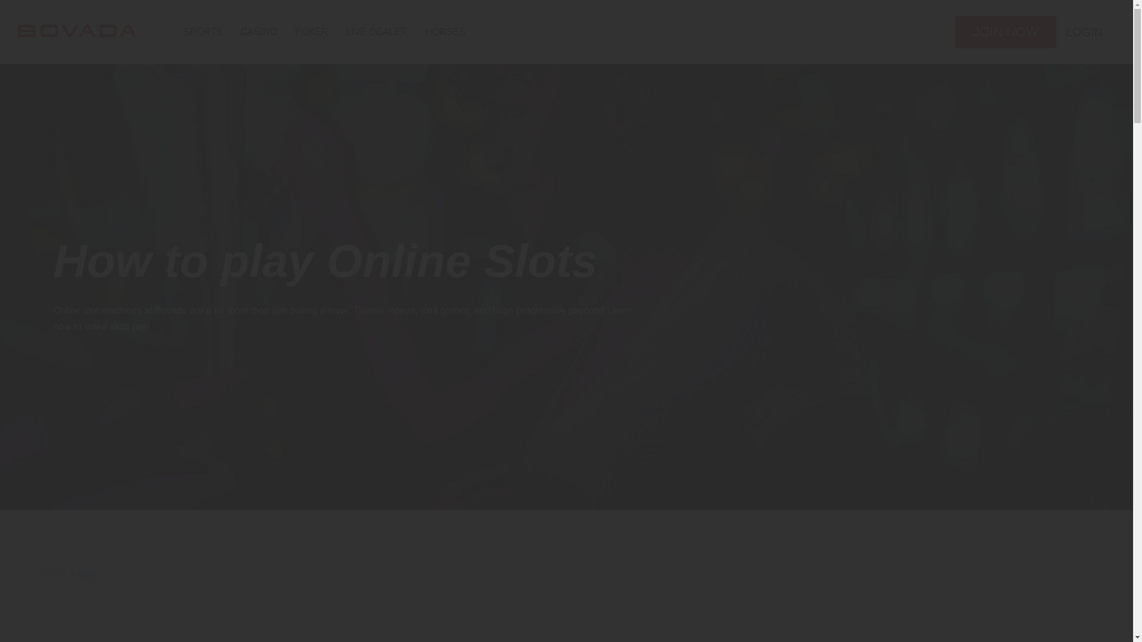  Describe the element at coordinates (377, 32) in the screenshot. I see `LIVE DEALER` at that location.